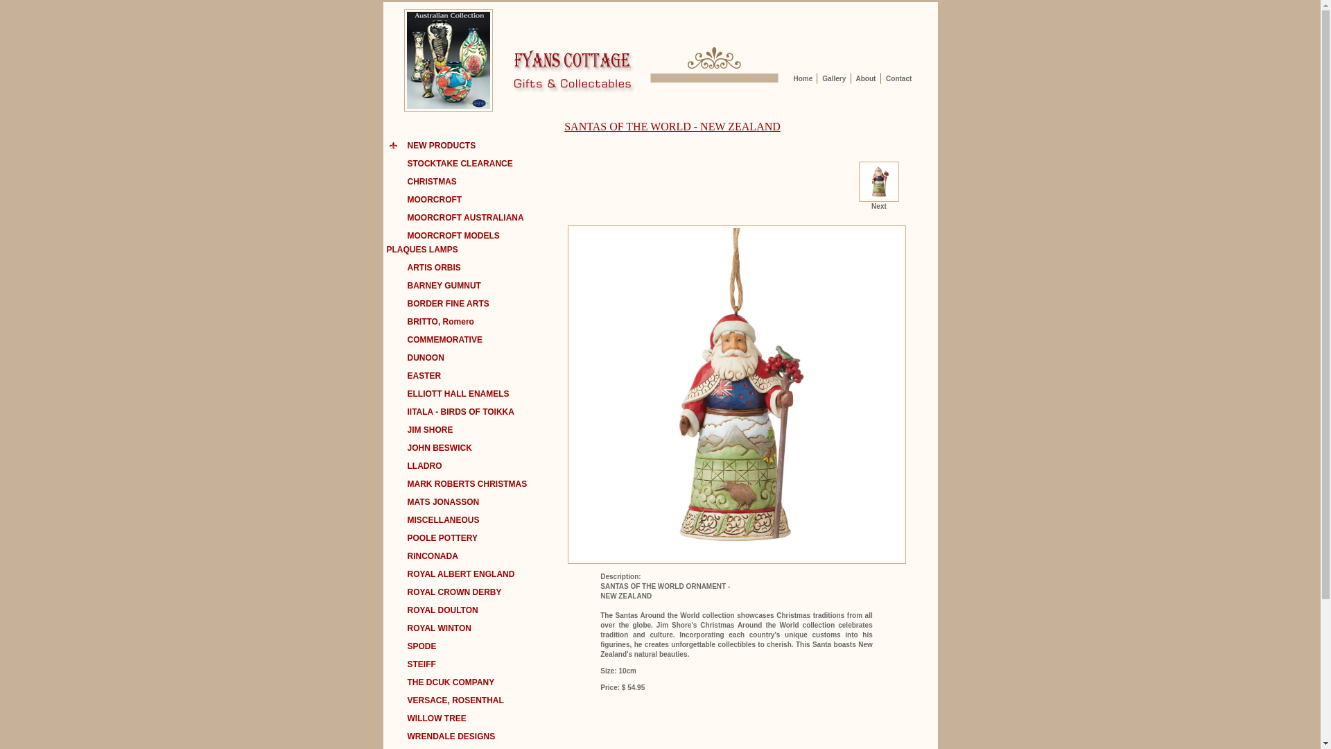 The height and width of the screenshot is (749, 1331). I want to click on ROYAL CROWN DERBY, so click(444, 592).